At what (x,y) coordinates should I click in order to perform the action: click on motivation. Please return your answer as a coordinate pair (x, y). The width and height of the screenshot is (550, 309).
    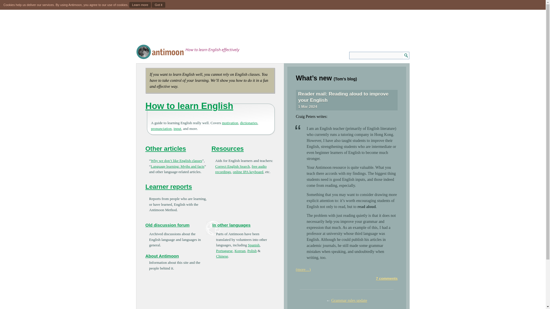
    Looking at the image, I should click on (230, 123).